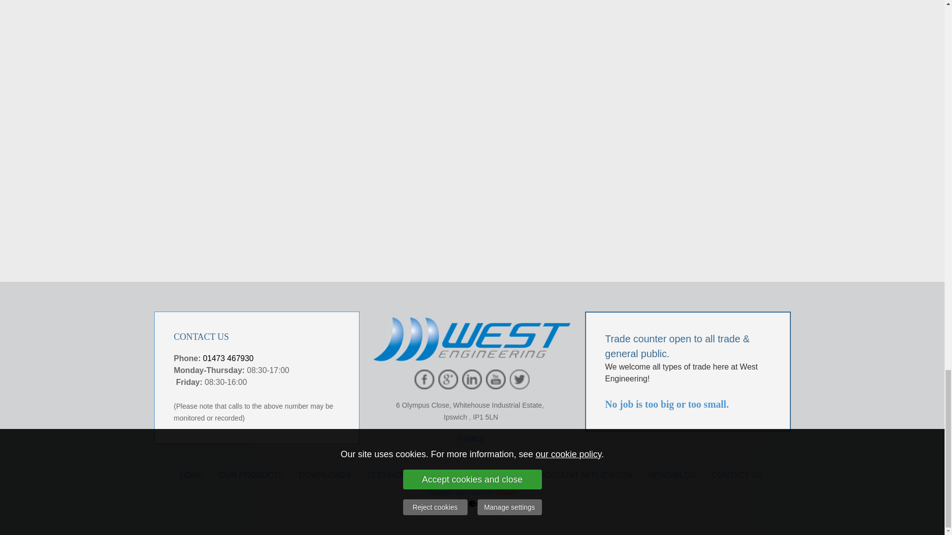  Describe the element at coordinates (586, 475) in the screenshot. I see `ACCOUNT APPLICATION` at that location.